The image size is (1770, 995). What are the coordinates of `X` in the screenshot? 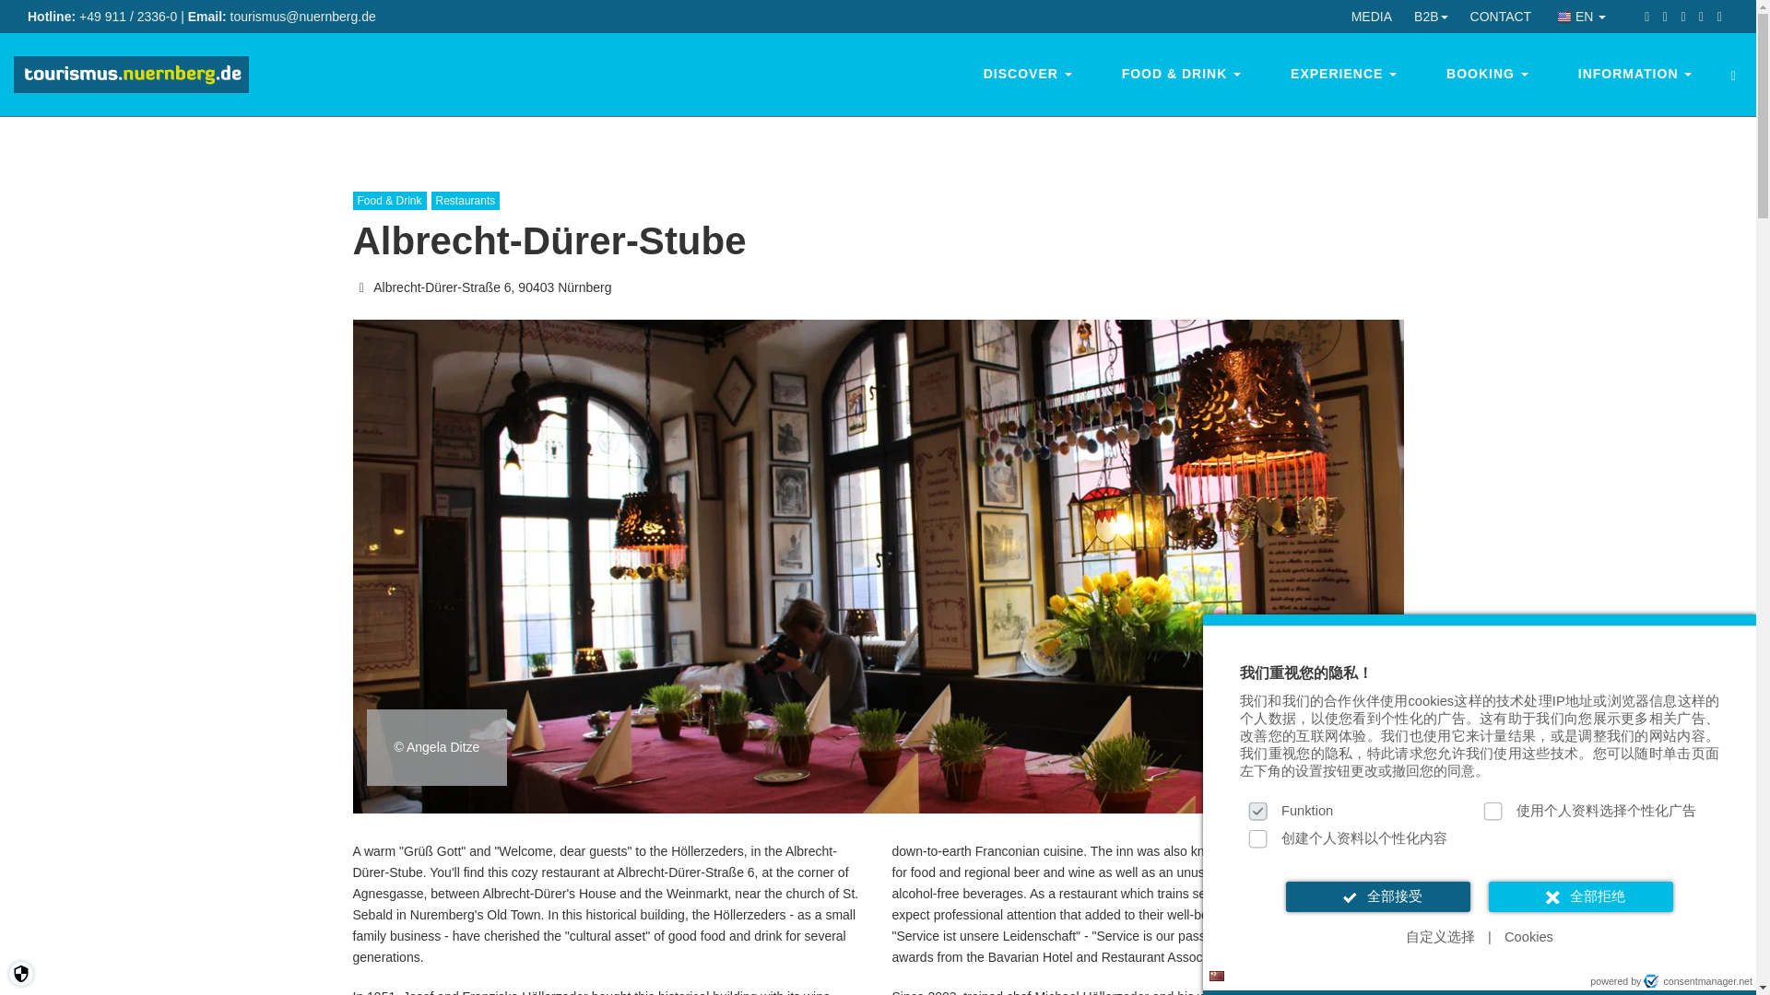 It's located at (1744, 639).